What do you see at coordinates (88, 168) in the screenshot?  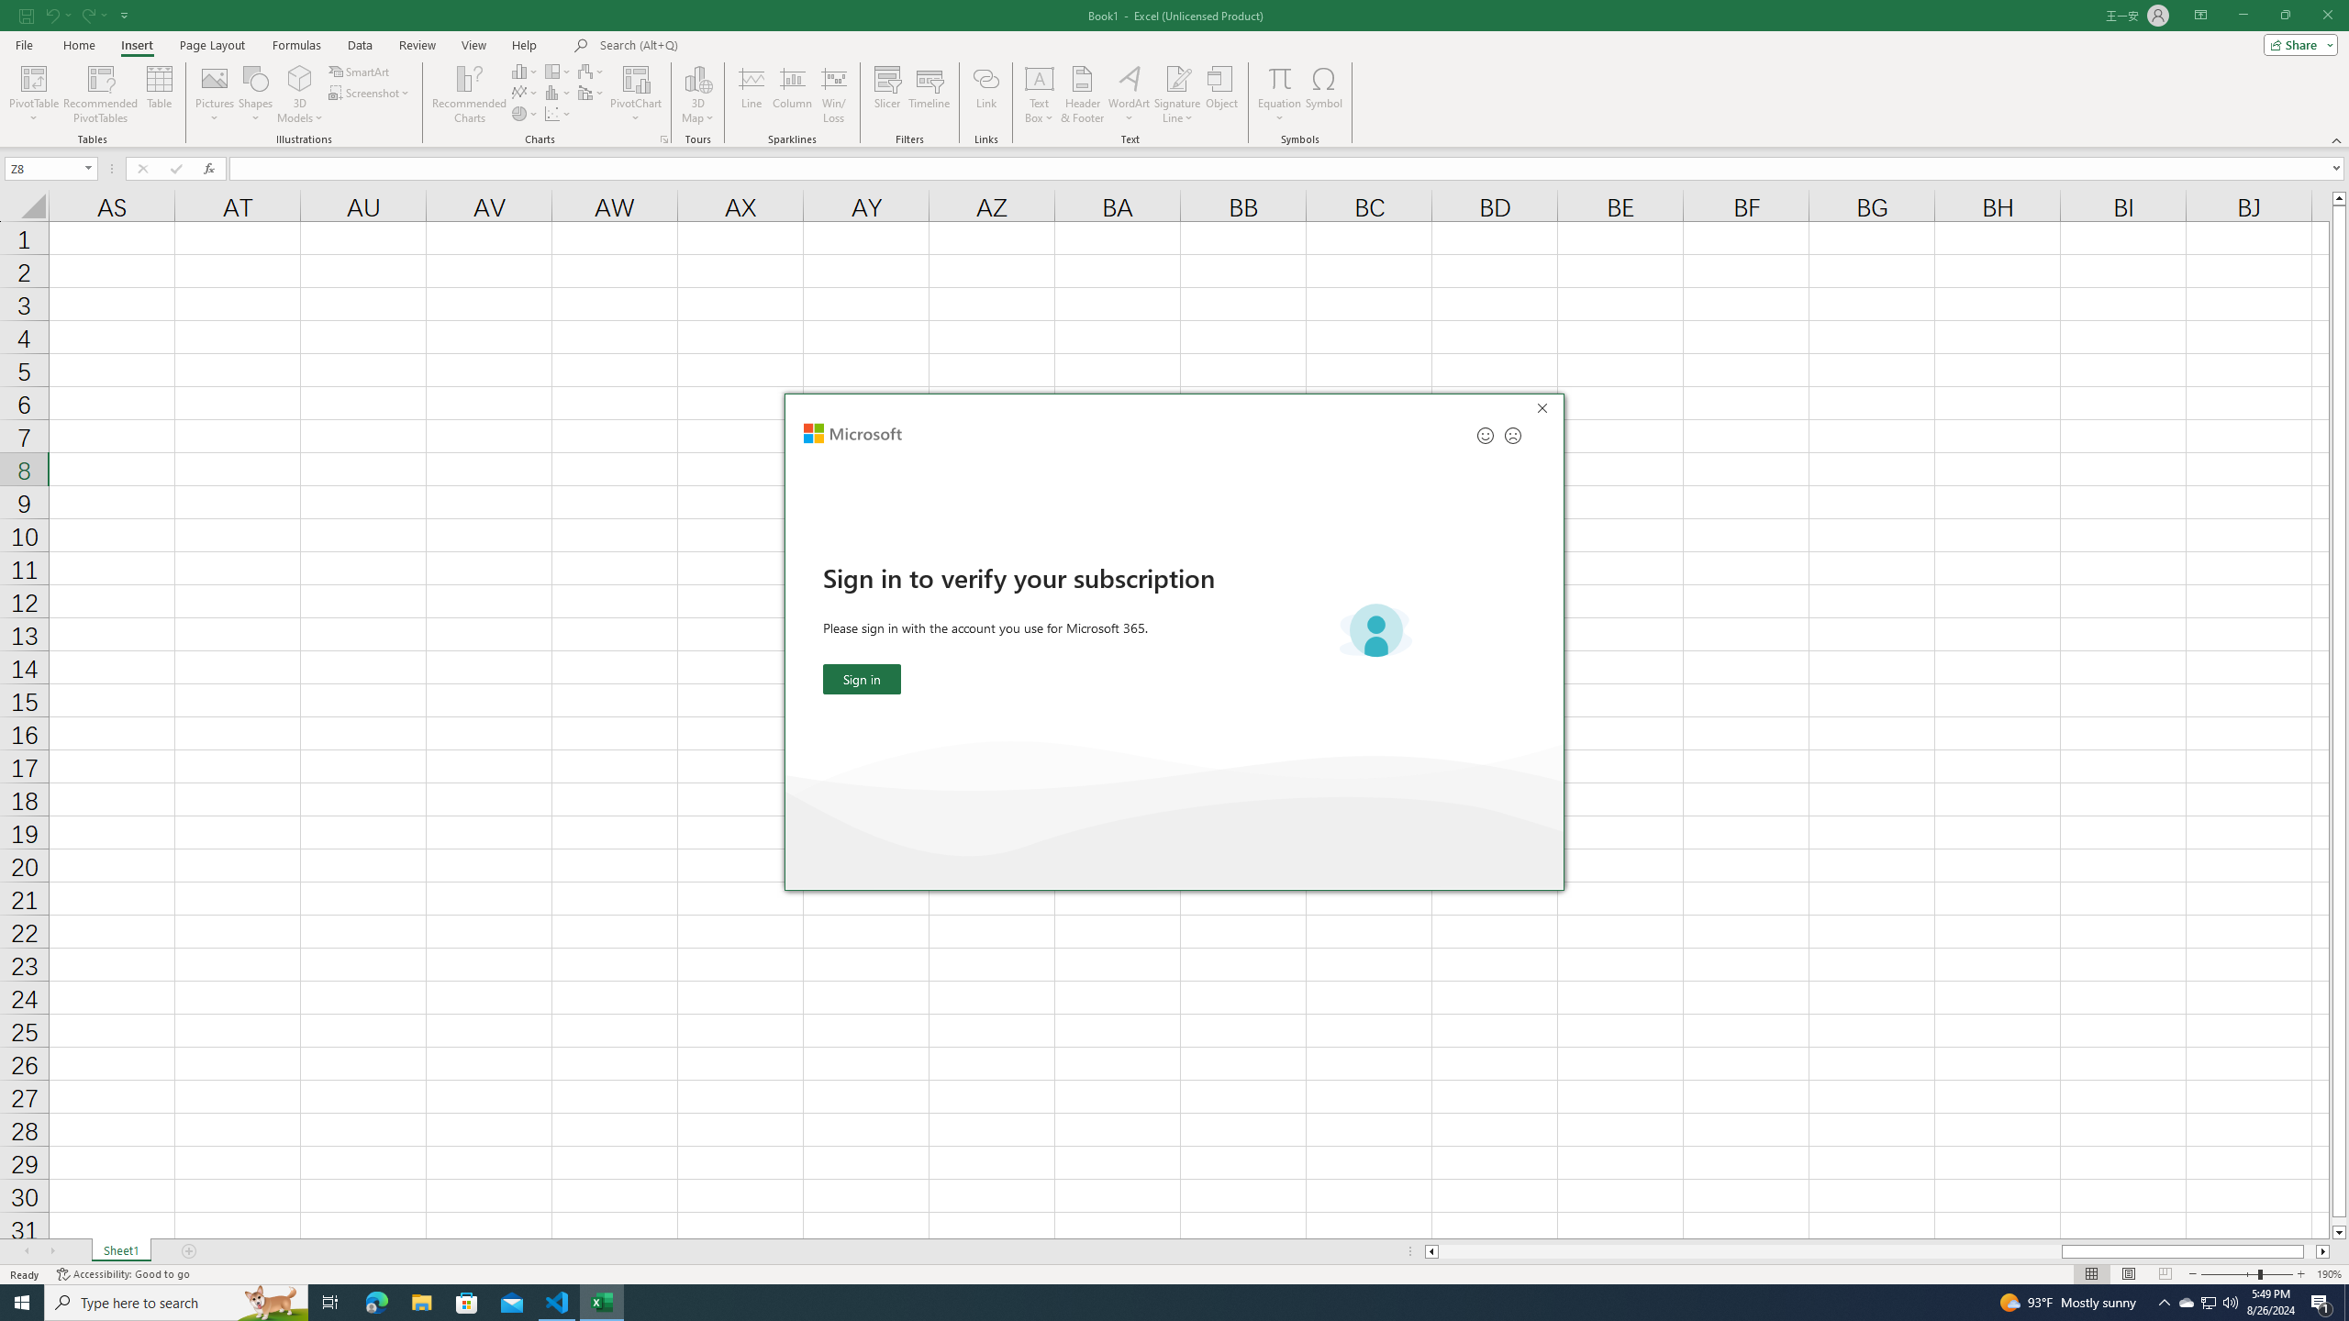 I see `Open` at bounding box center [88, 168].